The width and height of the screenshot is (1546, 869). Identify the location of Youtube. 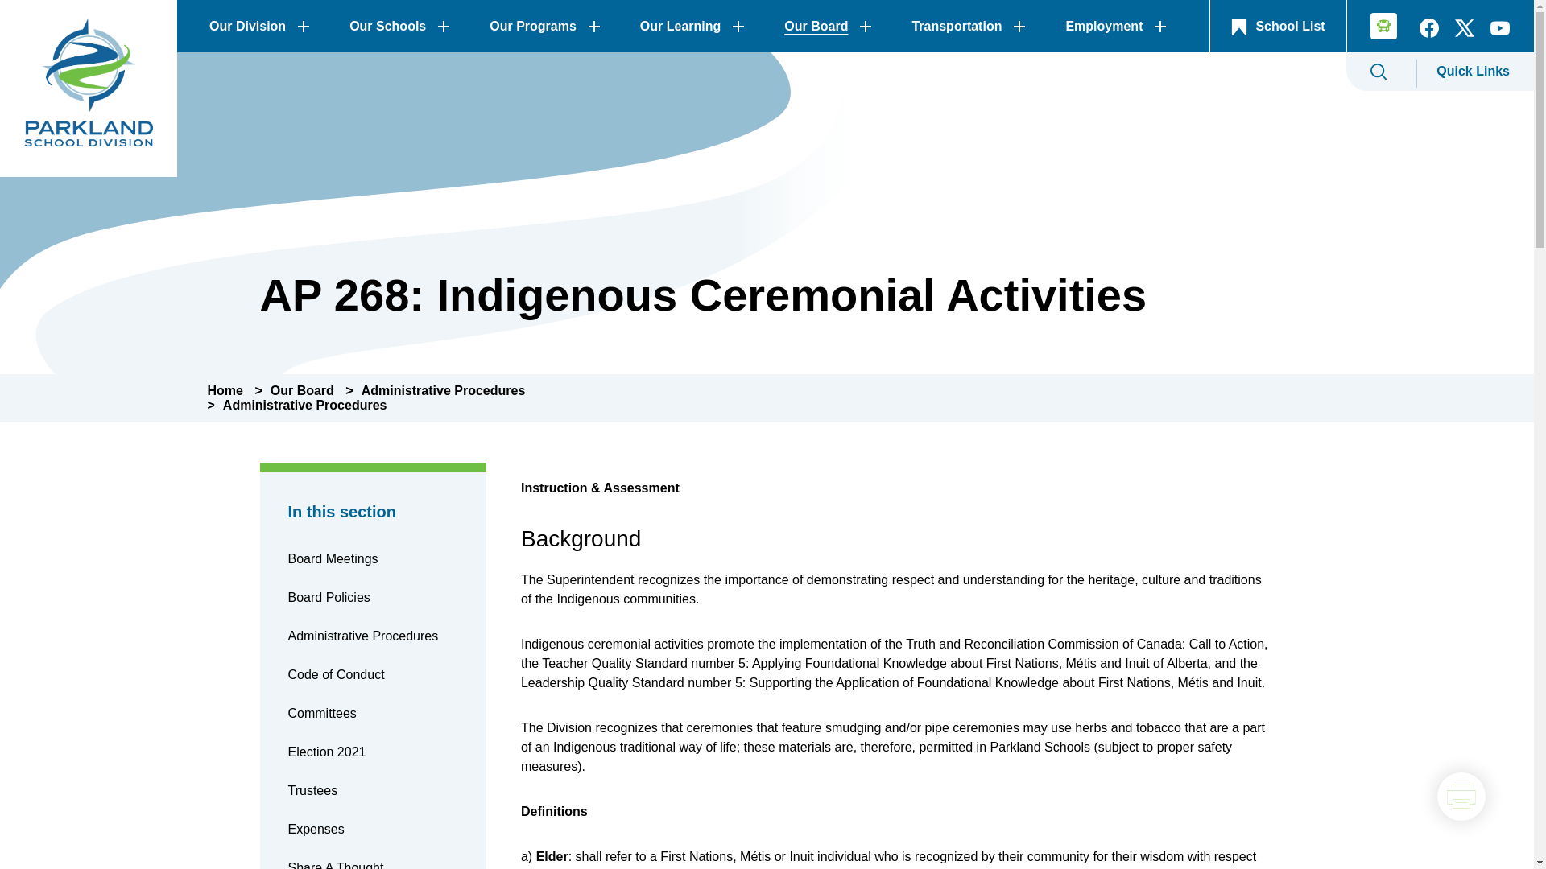
(1500, 32).